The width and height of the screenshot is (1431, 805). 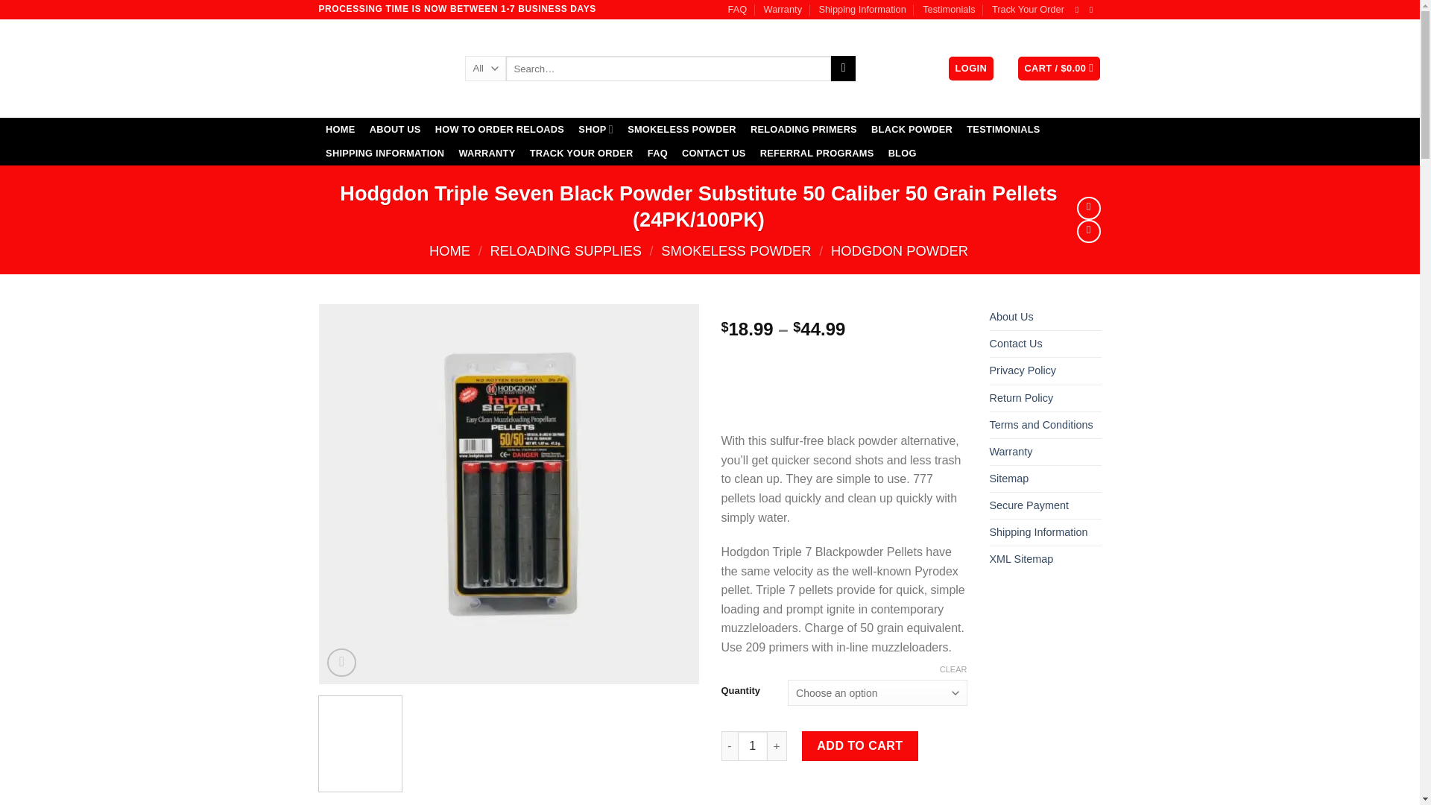 What do you see at coordinates (753, 745) in the screenshot?
I see `1` at bounding box center [753, 745].